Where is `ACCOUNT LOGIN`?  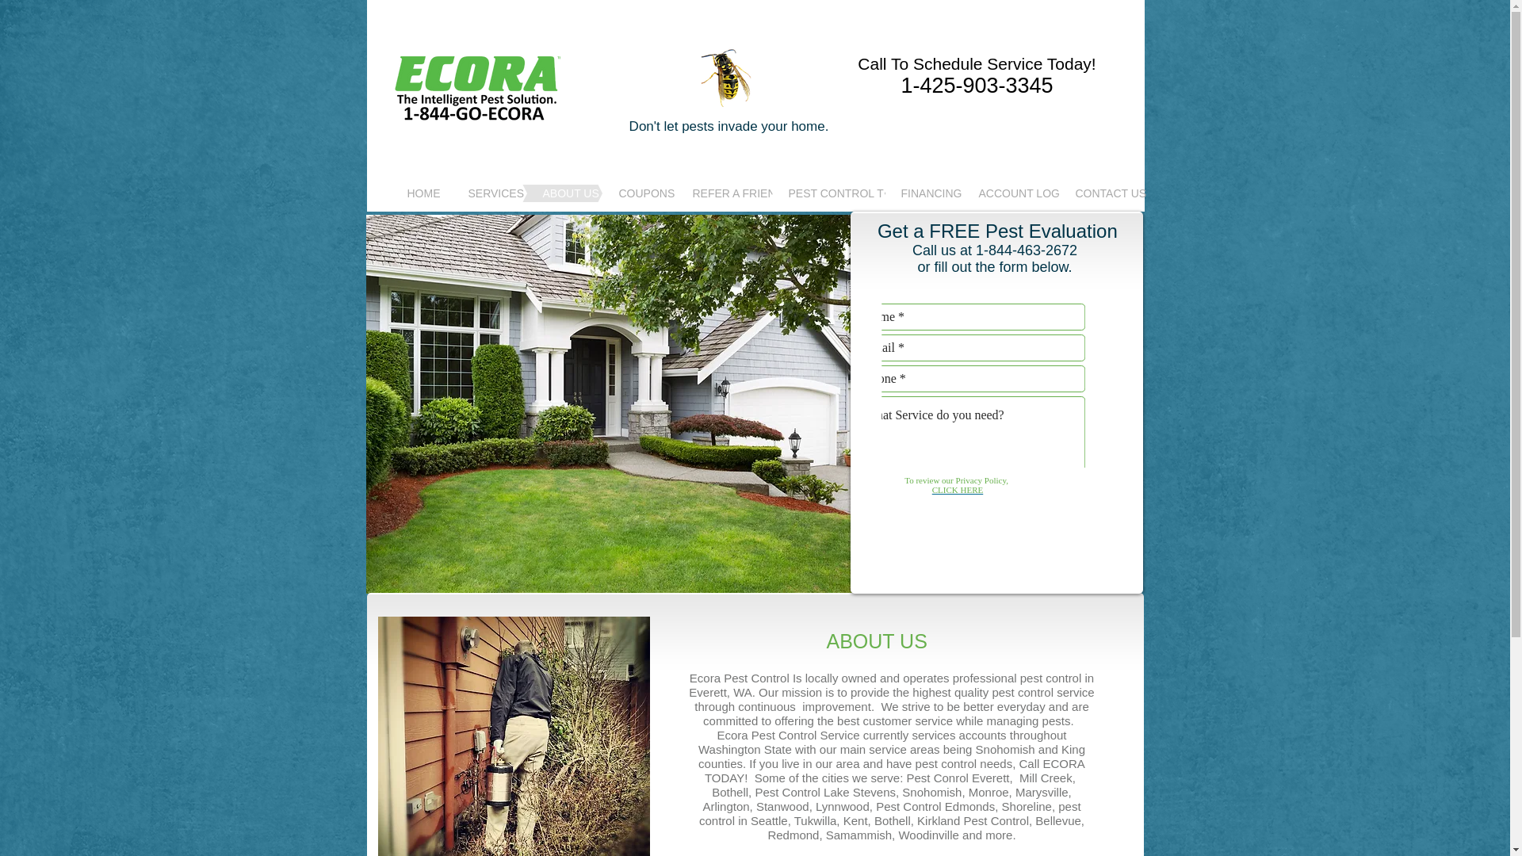 ACCOUNT LOGIN is located at coordinates (982, 193).